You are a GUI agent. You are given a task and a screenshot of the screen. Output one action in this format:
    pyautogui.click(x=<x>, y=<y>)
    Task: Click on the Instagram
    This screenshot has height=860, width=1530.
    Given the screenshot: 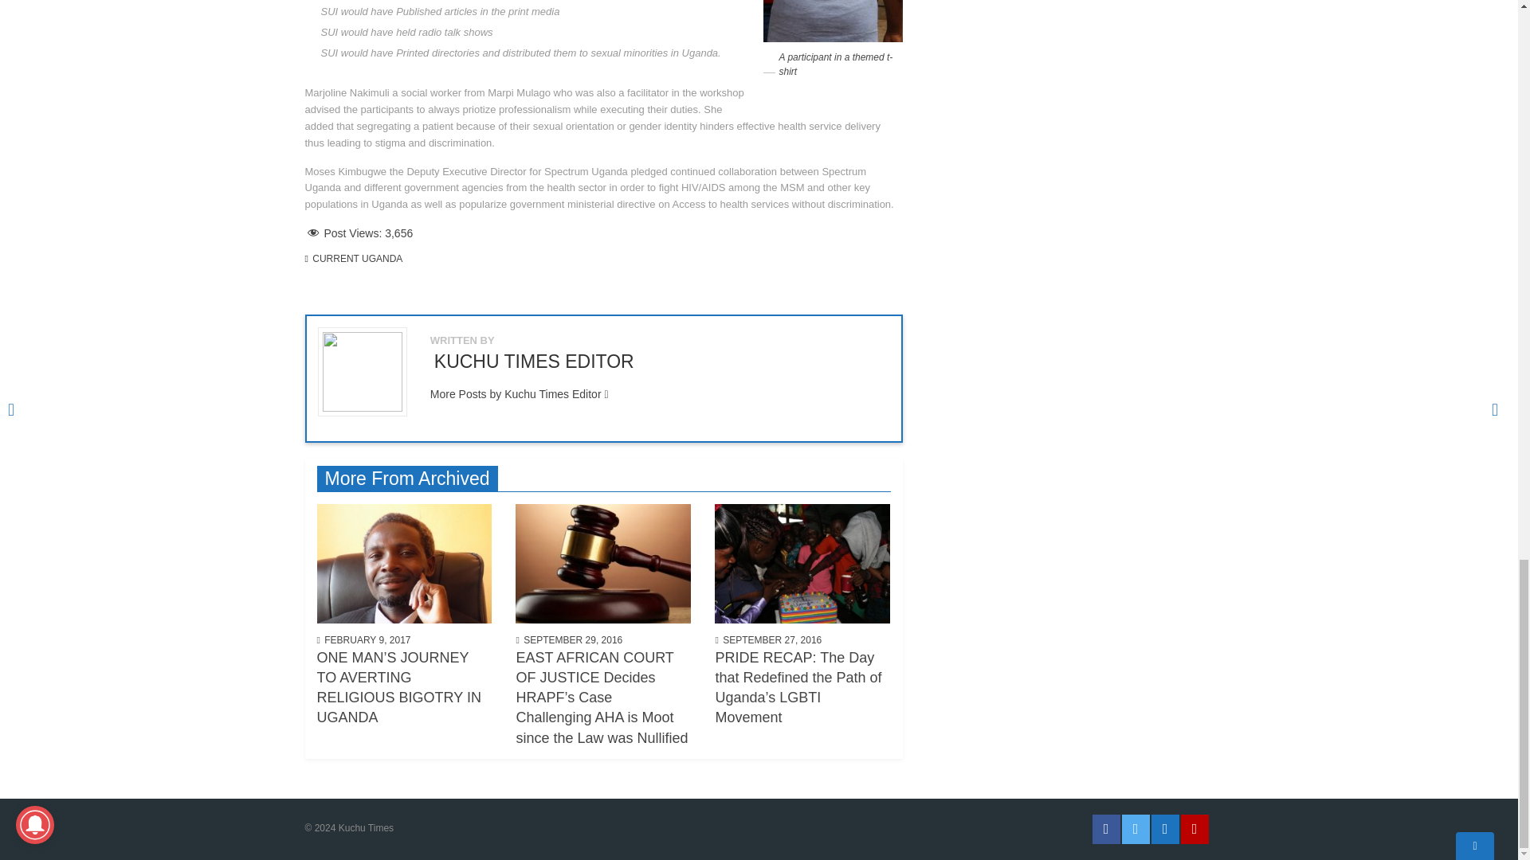 What is the action you would take?
    pyautogui.click(x=1163, y=828)
    